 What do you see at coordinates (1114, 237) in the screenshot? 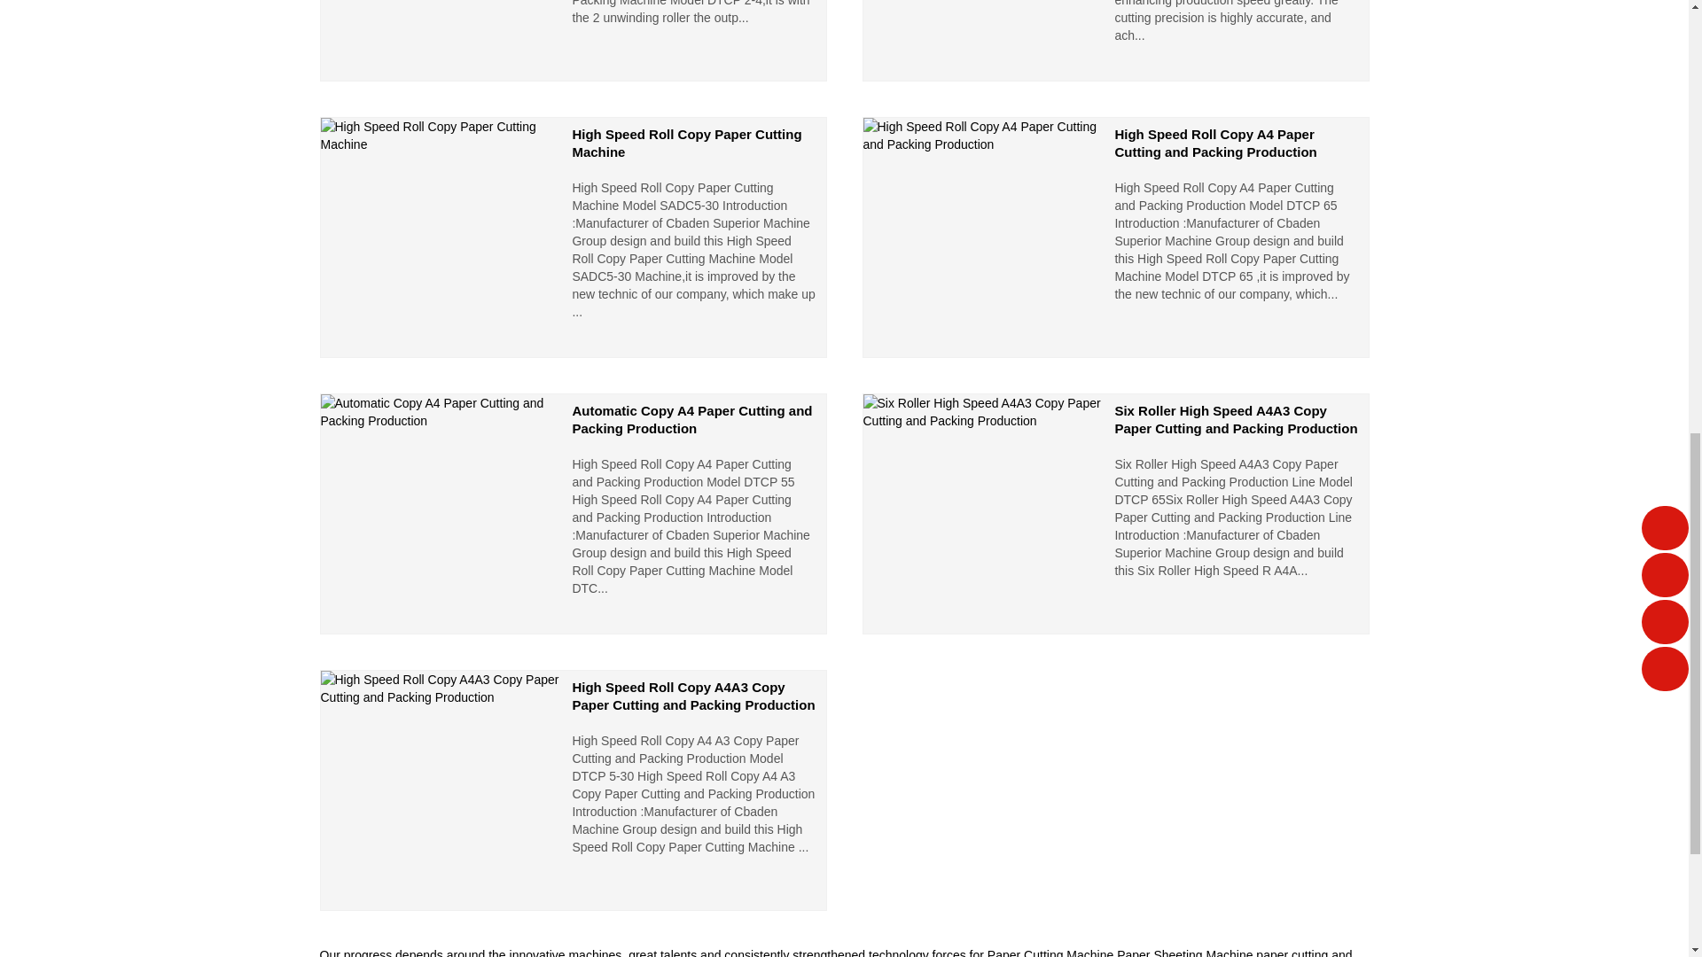
I see `High Speed Roll Copy A4 Paper Cutting and Packing Production` at bounding box center [1114, 237].